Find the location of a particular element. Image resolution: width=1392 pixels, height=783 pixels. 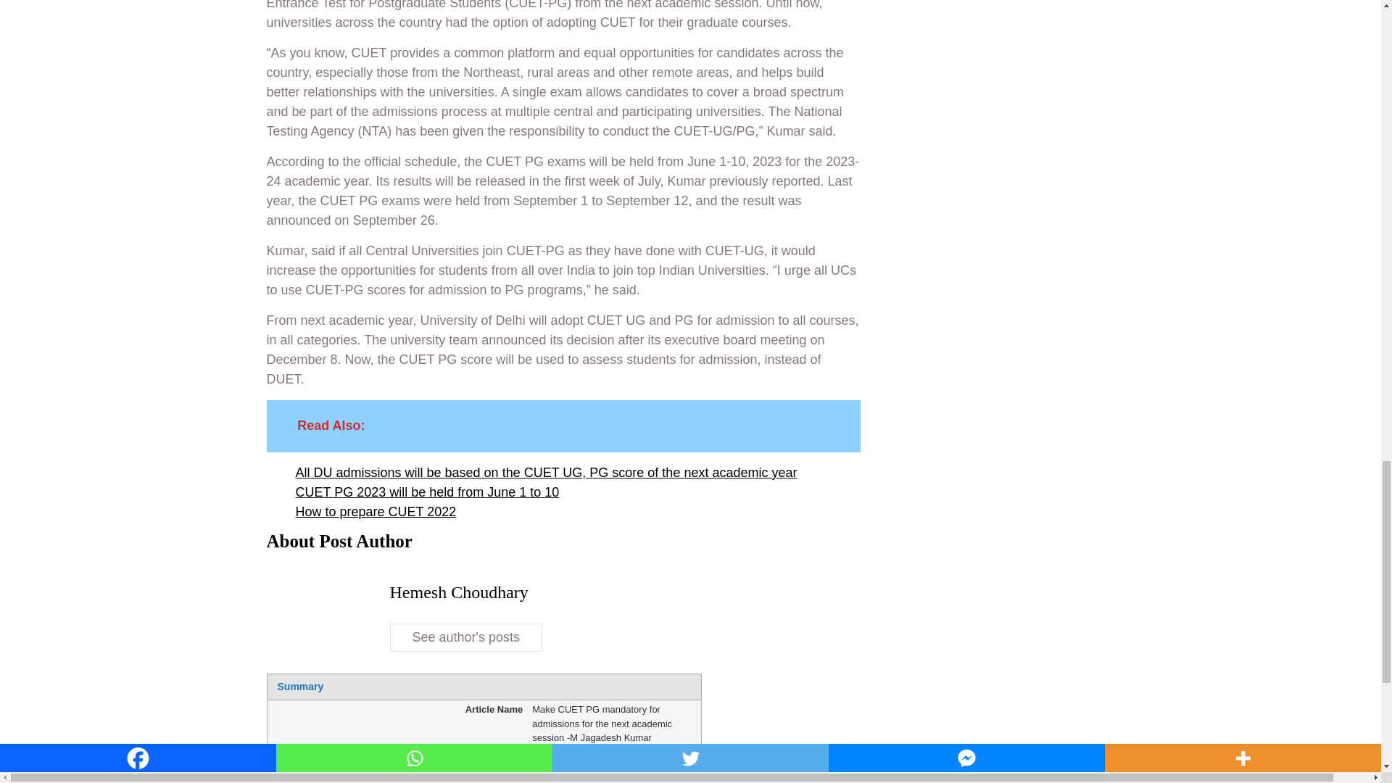

See author's posts is located at coordinates (465, 637).